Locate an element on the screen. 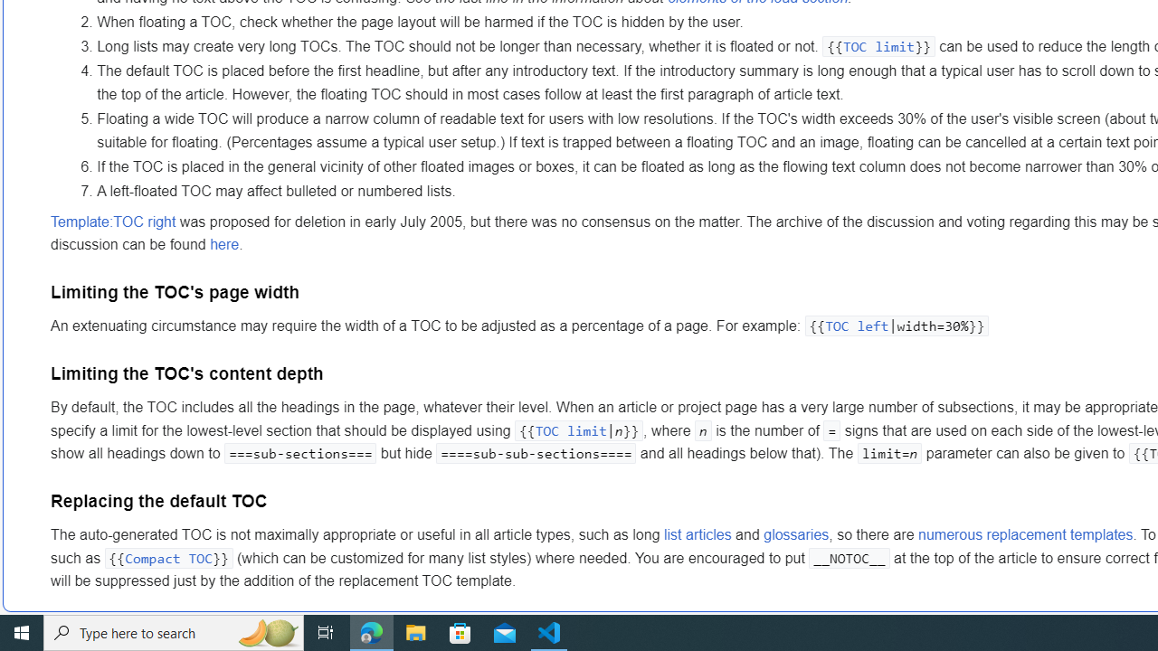  TOC left is located at coordinates (857, 325).